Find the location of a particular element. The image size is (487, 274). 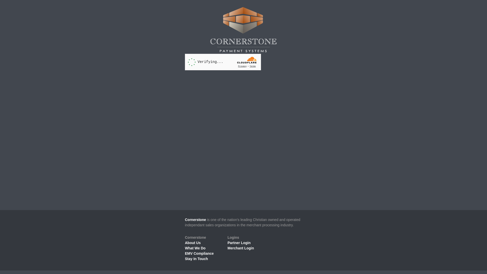

EMV Compliance is located at coordinates (199, 253).